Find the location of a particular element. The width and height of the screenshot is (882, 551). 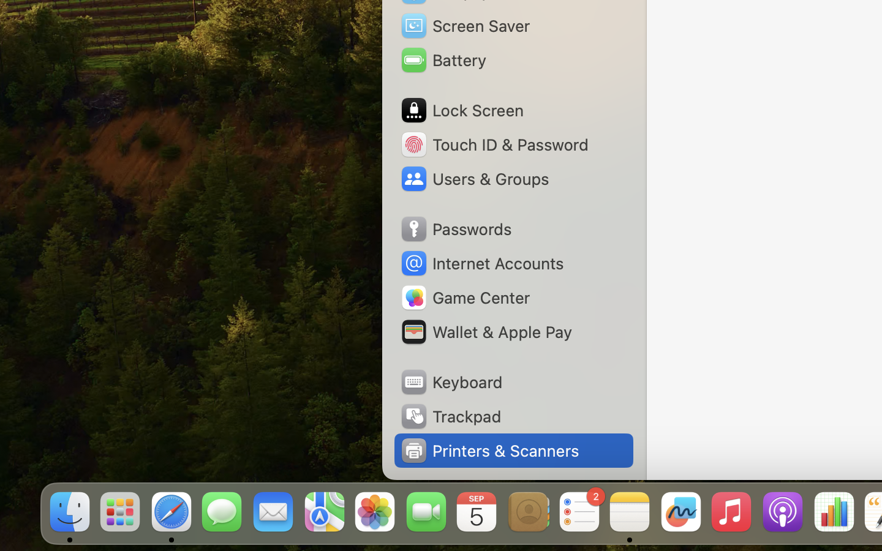

Screen Saver is located at coordinates (465, 26).